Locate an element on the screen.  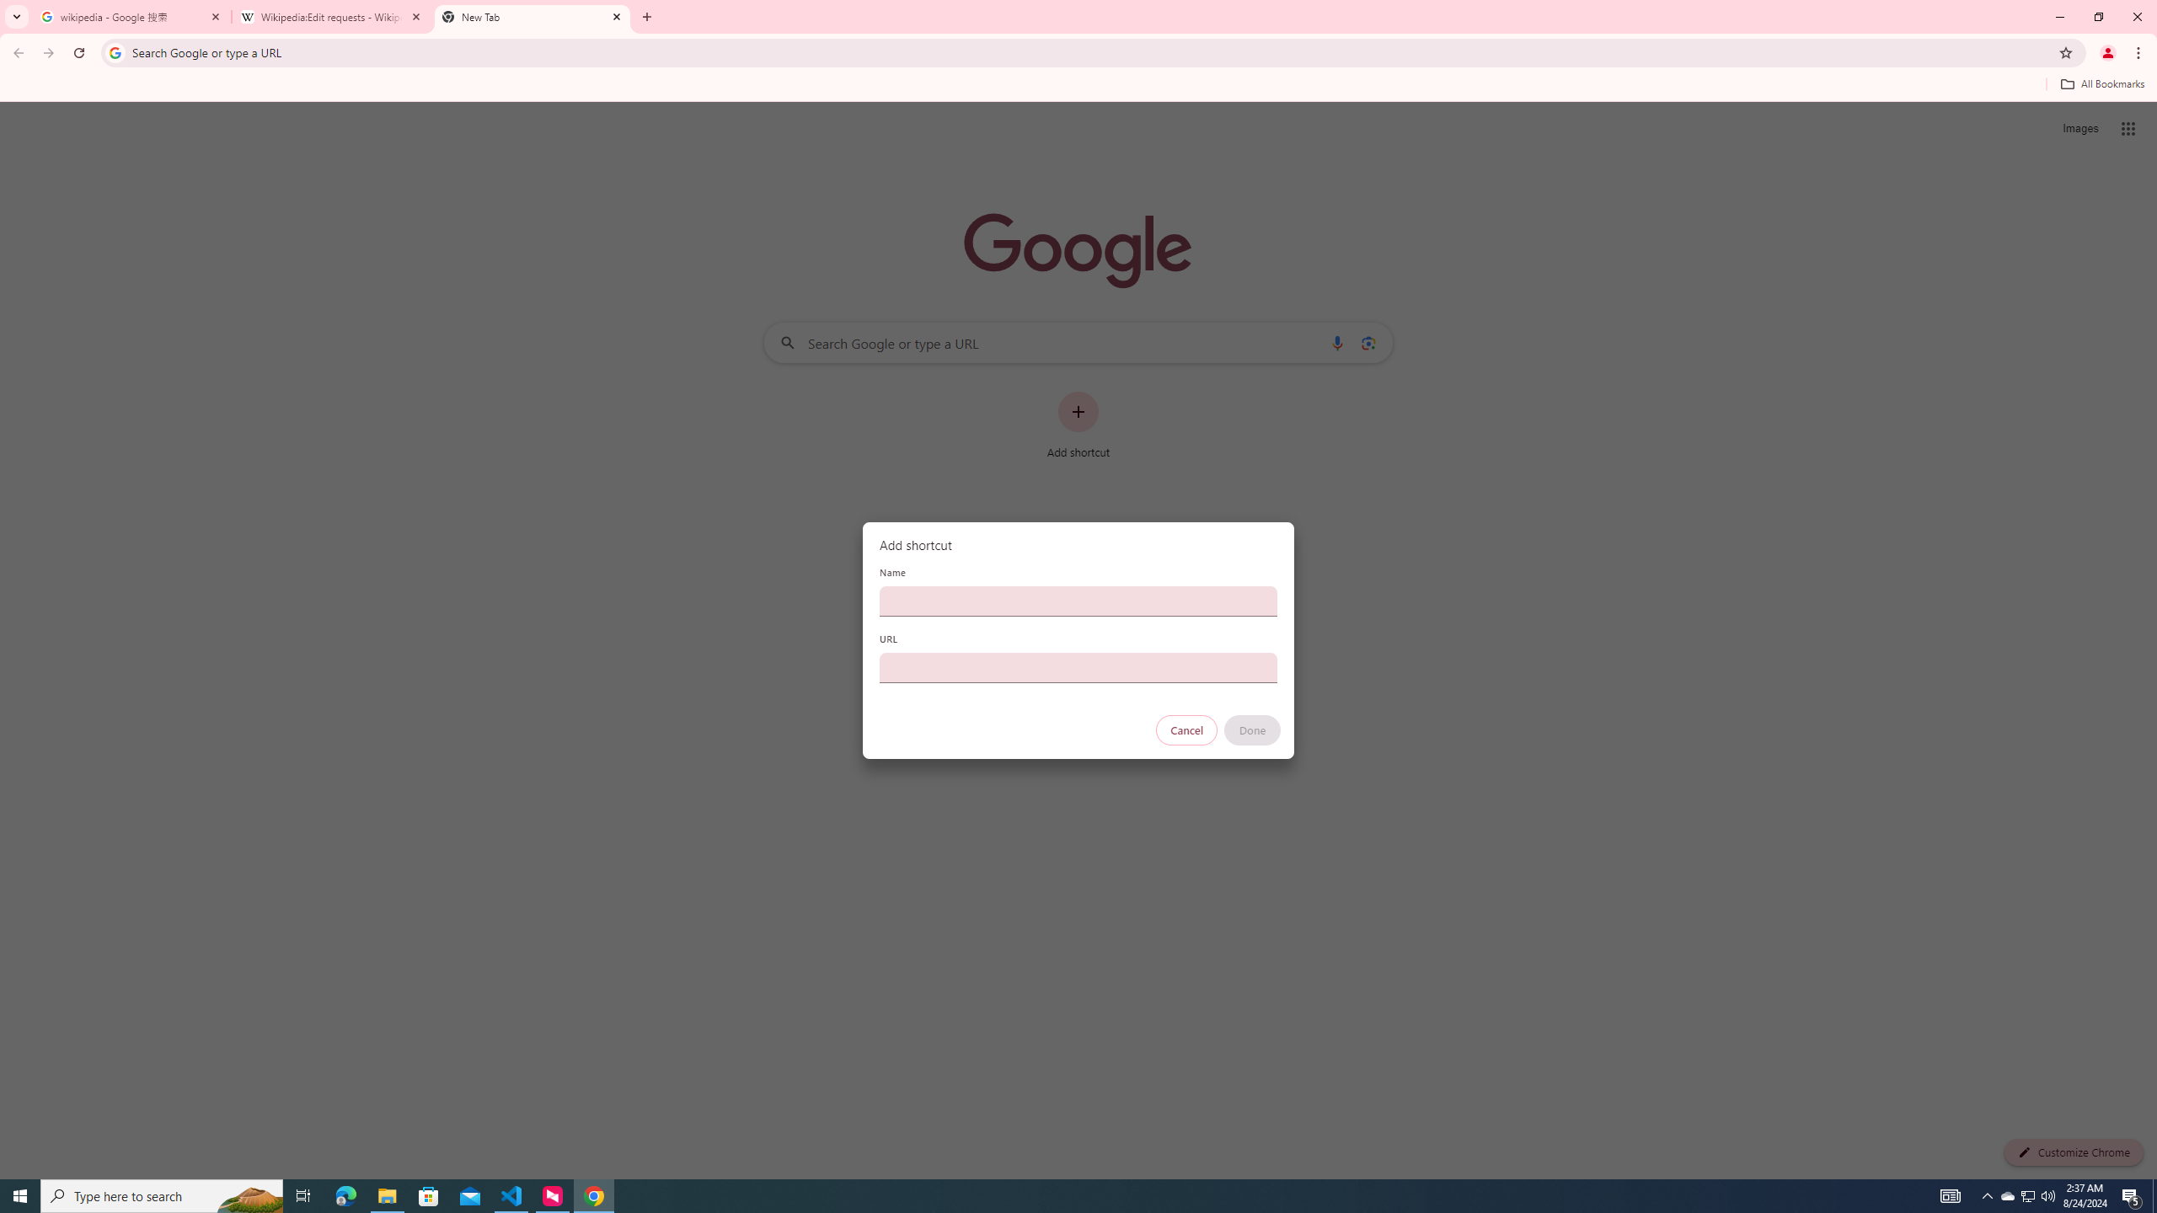
Done is located at coordinates (1253, 730).